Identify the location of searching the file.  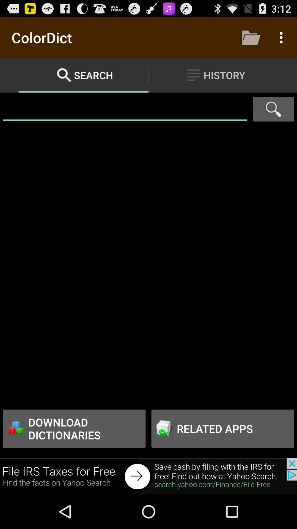
(125, 109).